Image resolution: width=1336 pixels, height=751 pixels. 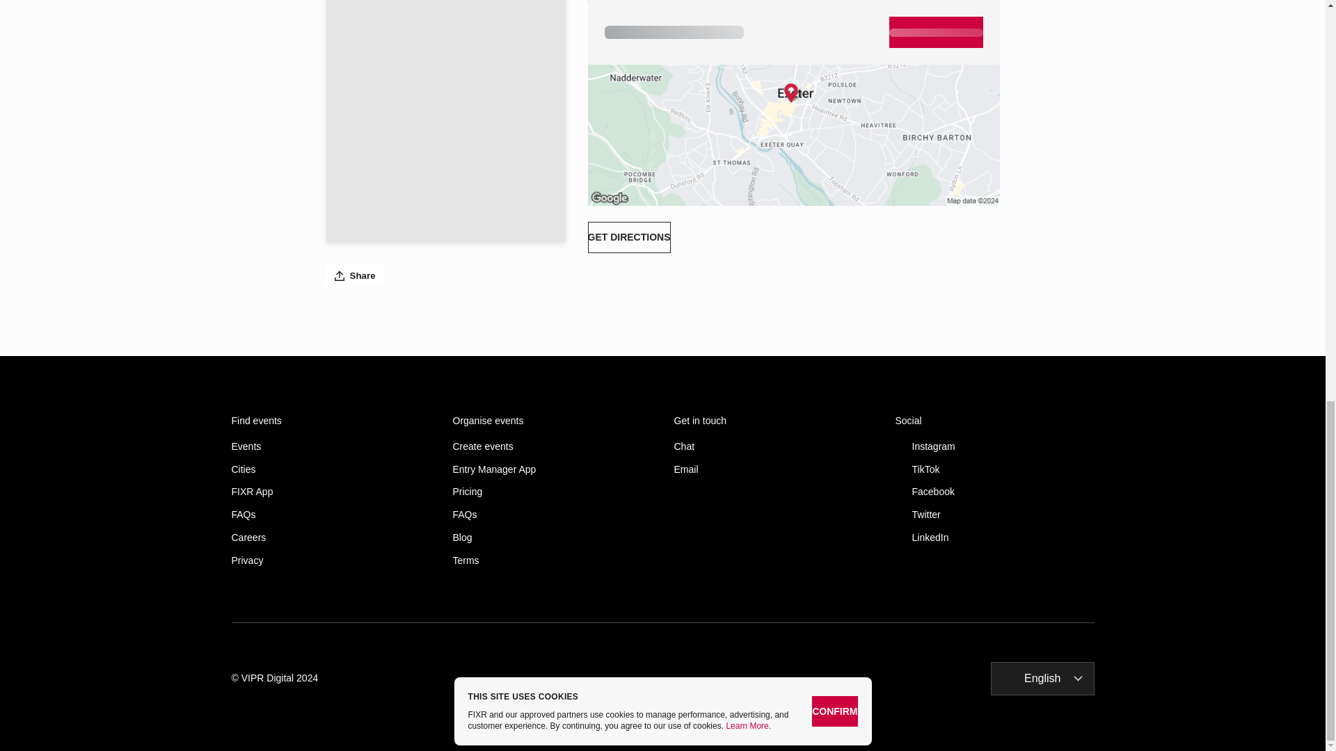 What do you see at coordinates (331, 446) in the screenshot?
I see `Events` at bounding box center [331, 446].